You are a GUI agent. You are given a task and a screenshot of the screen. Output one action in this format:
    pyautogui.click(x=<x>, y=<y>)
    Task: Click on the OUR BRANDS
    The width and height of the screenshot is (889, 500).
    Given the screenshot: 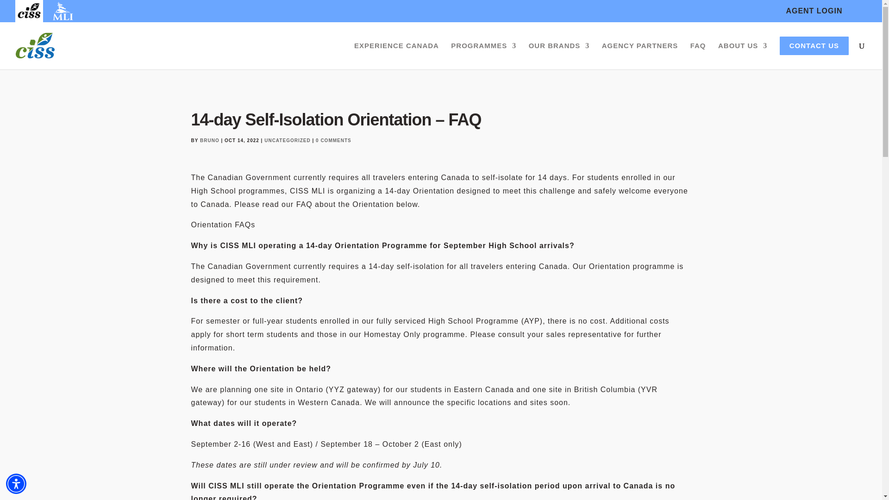 What is the action you would take?
    pyautogui.click(x=559, y=56)
    